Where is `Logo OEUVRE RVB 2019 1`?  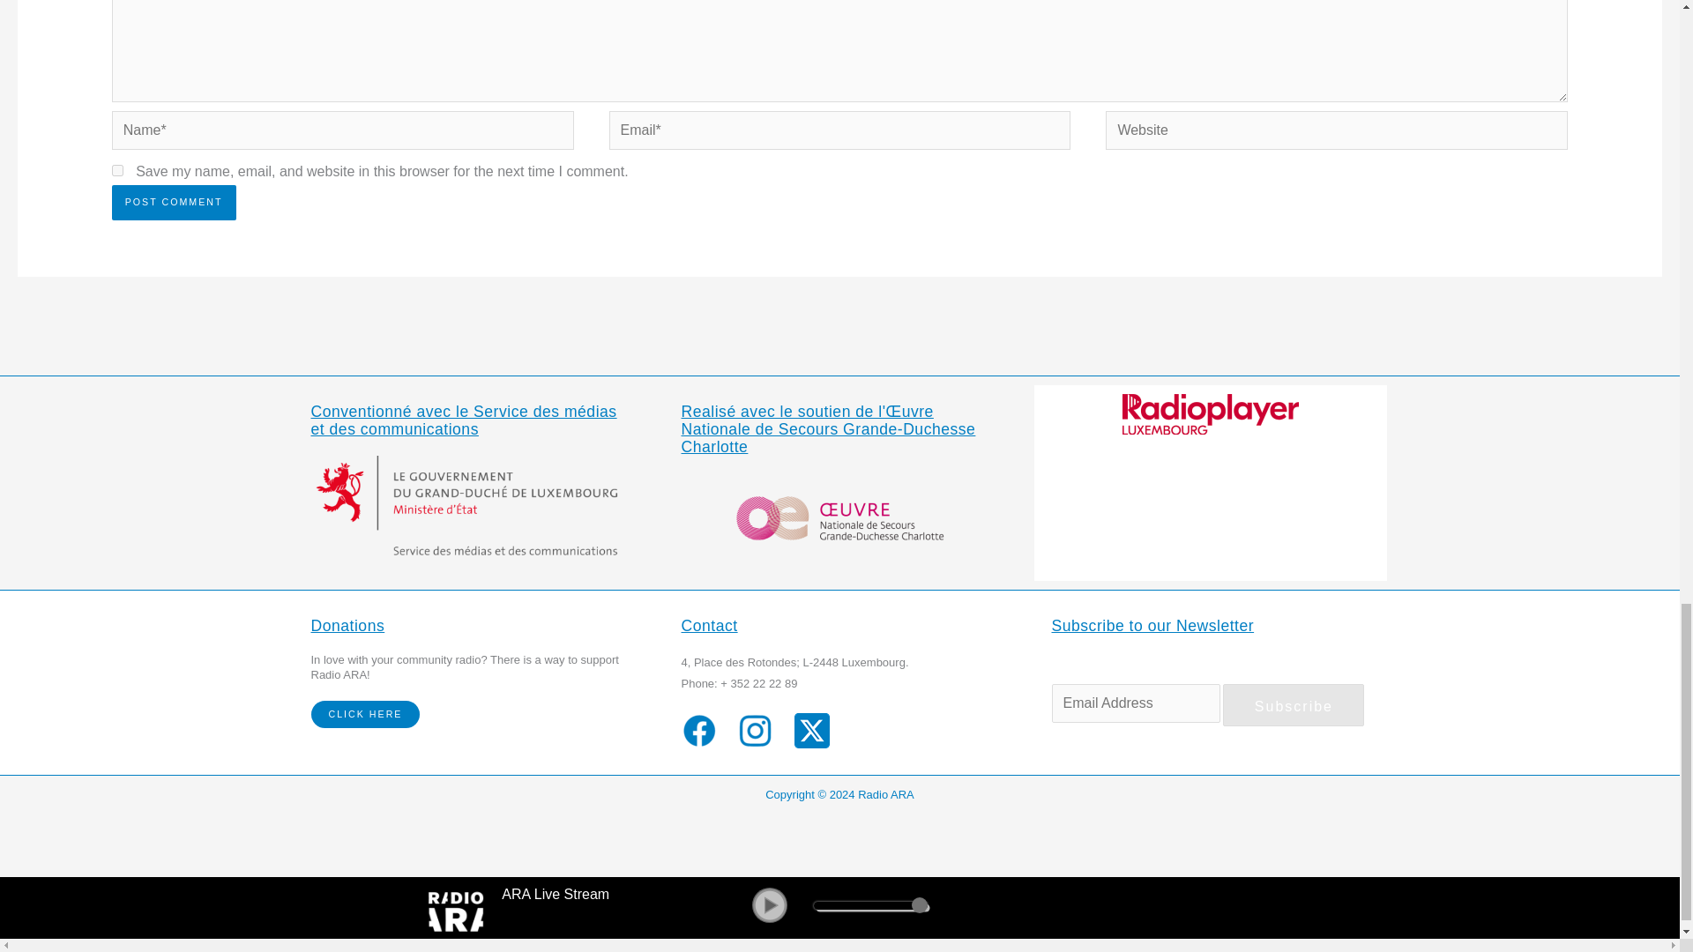
Logo OEUVRE RVB 2019 1 is located at coordinates (839, 517).